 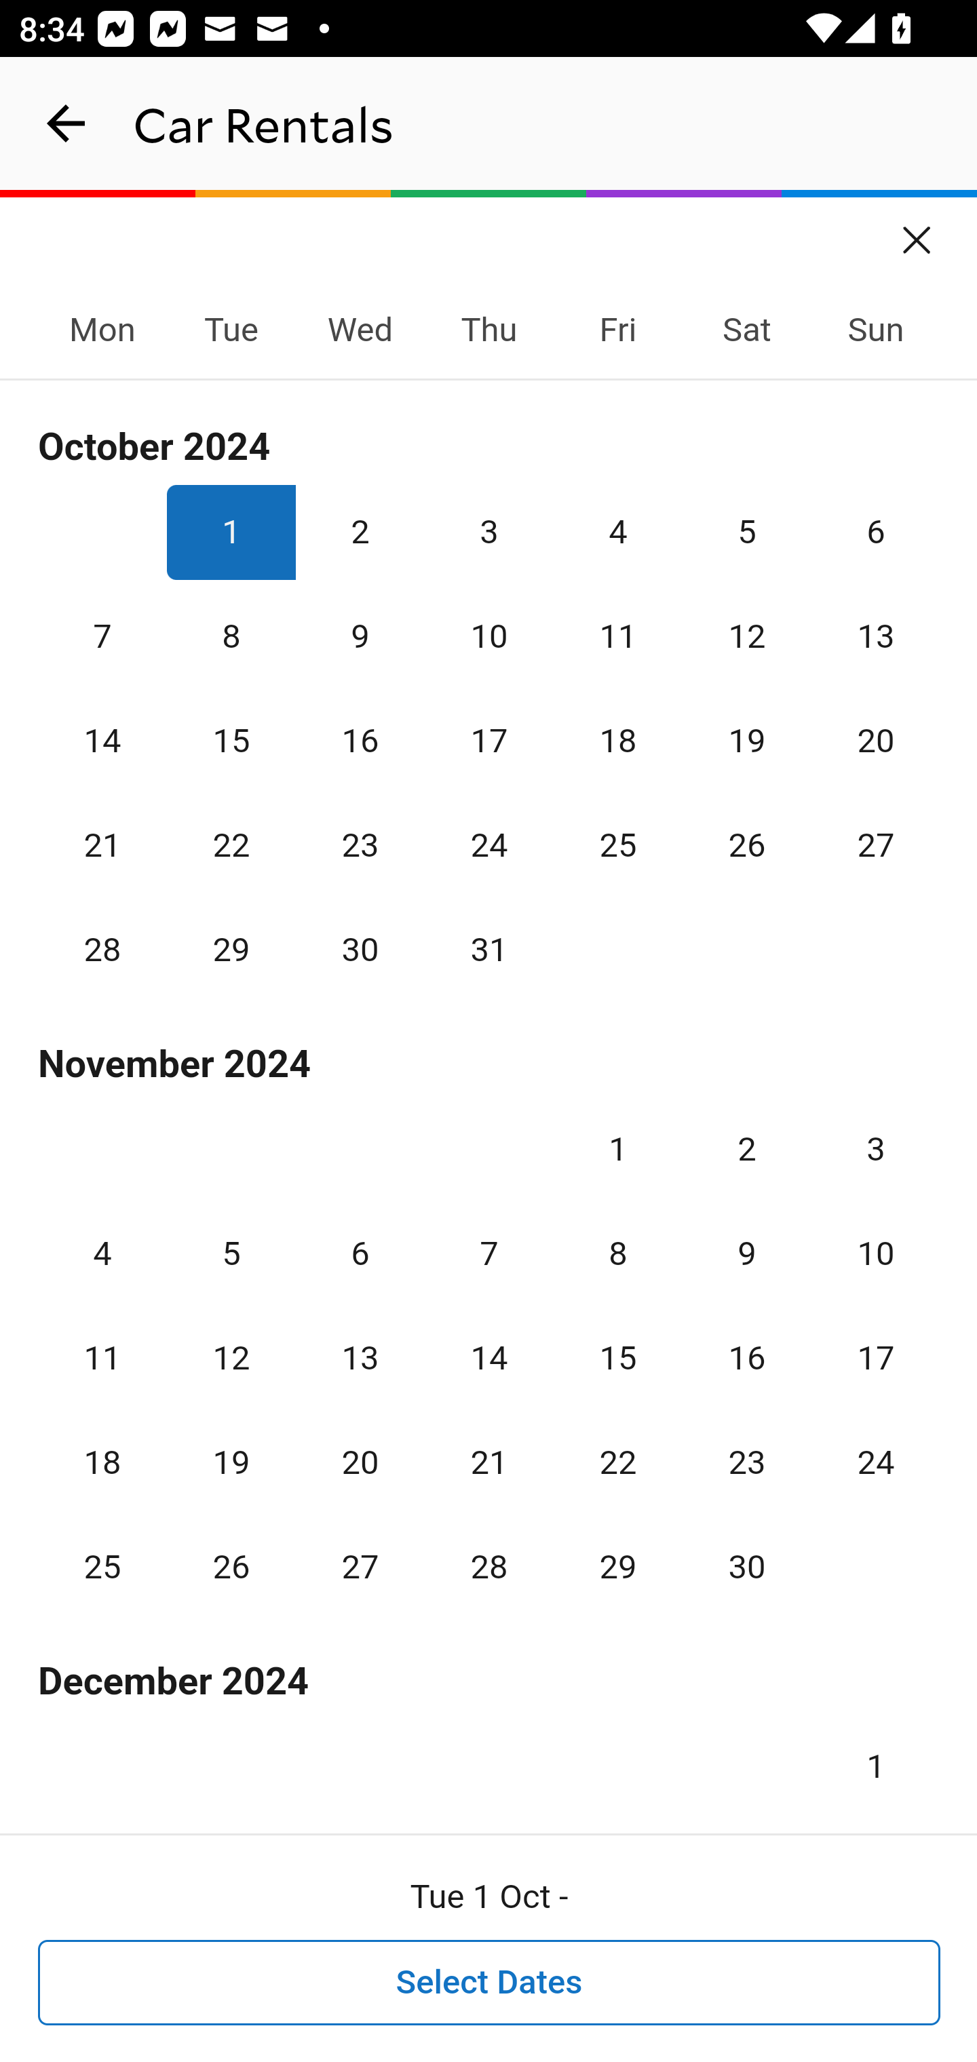 I want to click on 17 November 2024, so click(x=875, y=1359).